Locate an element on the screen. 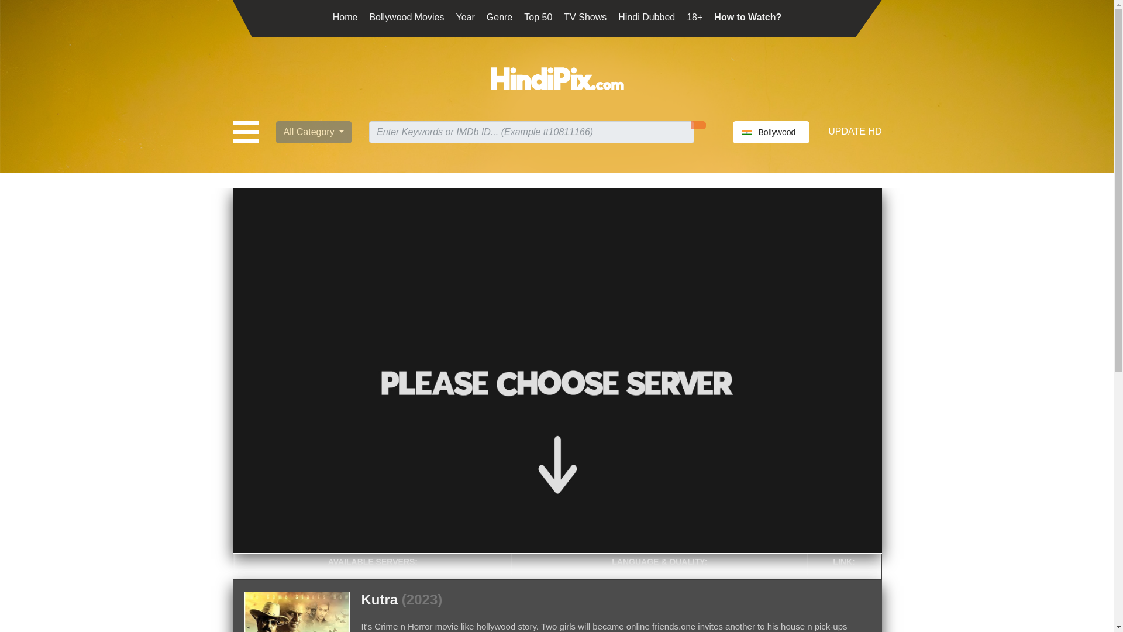 The image size is (1123, 632). Bollywood Movies is located at coordinates (406, 16).